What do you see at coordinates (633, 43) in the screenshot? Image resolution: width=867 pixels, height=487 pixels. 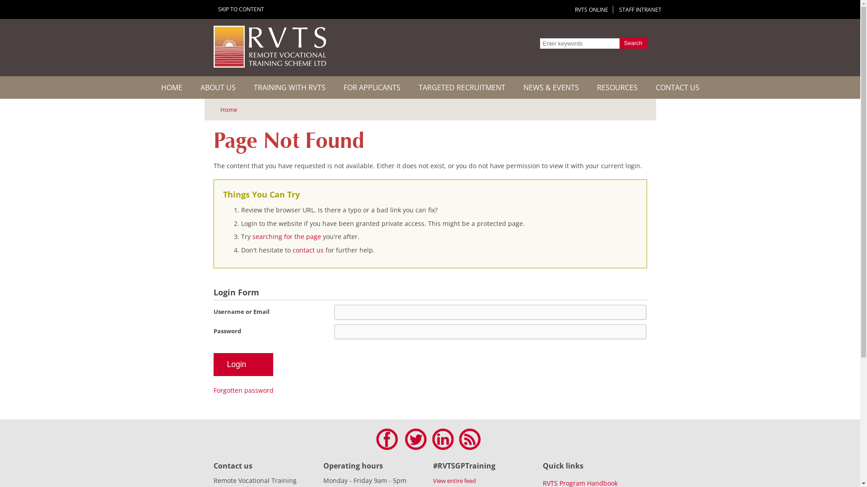 I see `Search` at bounding box center [633, 43].